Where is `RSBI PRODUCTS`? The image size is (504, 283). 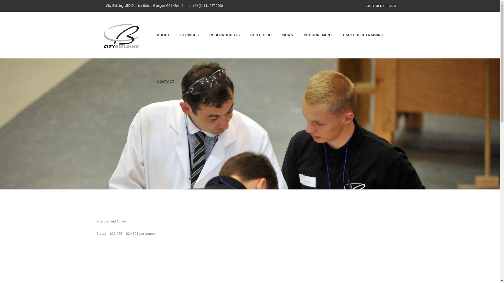 RSBI PRODUCTS is located at coordinates (224, 35).